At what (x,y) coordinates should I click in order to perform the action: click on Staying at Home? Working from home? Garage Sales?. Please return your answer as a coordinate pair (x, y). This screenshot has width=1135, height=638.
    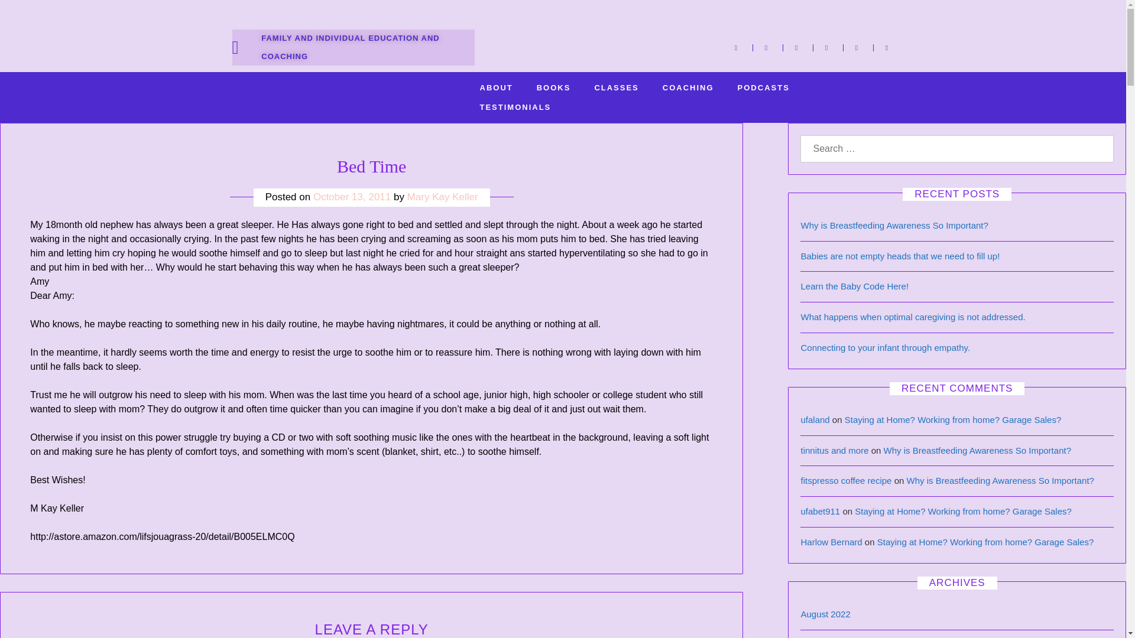
    Looking at the image, I should click on (985, 542).